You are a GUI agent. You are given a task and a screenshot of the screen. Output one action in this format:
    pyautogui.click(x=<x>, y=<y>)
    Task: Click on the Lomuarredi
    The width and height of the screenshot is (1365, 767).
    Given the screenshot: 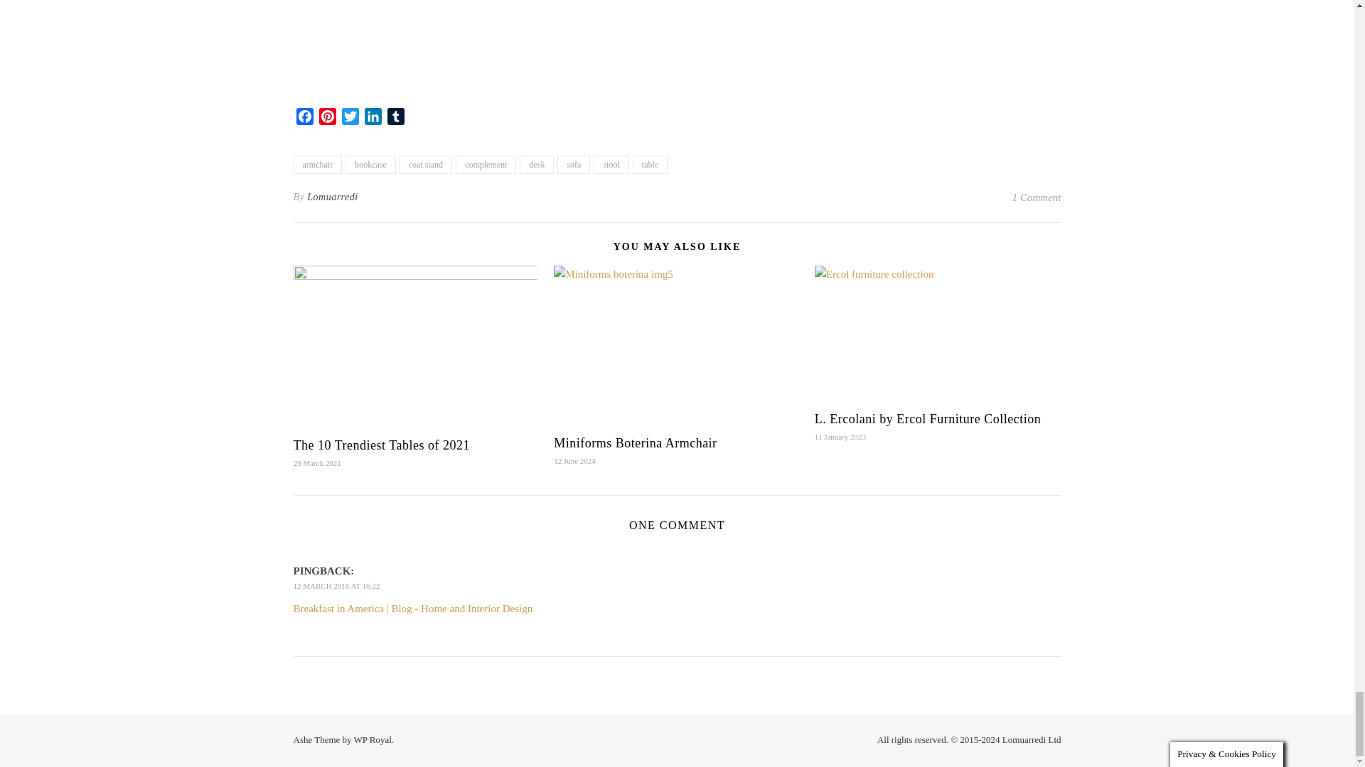 What is the action you would take?
    pyautogui.click(x=333, y=197)
    